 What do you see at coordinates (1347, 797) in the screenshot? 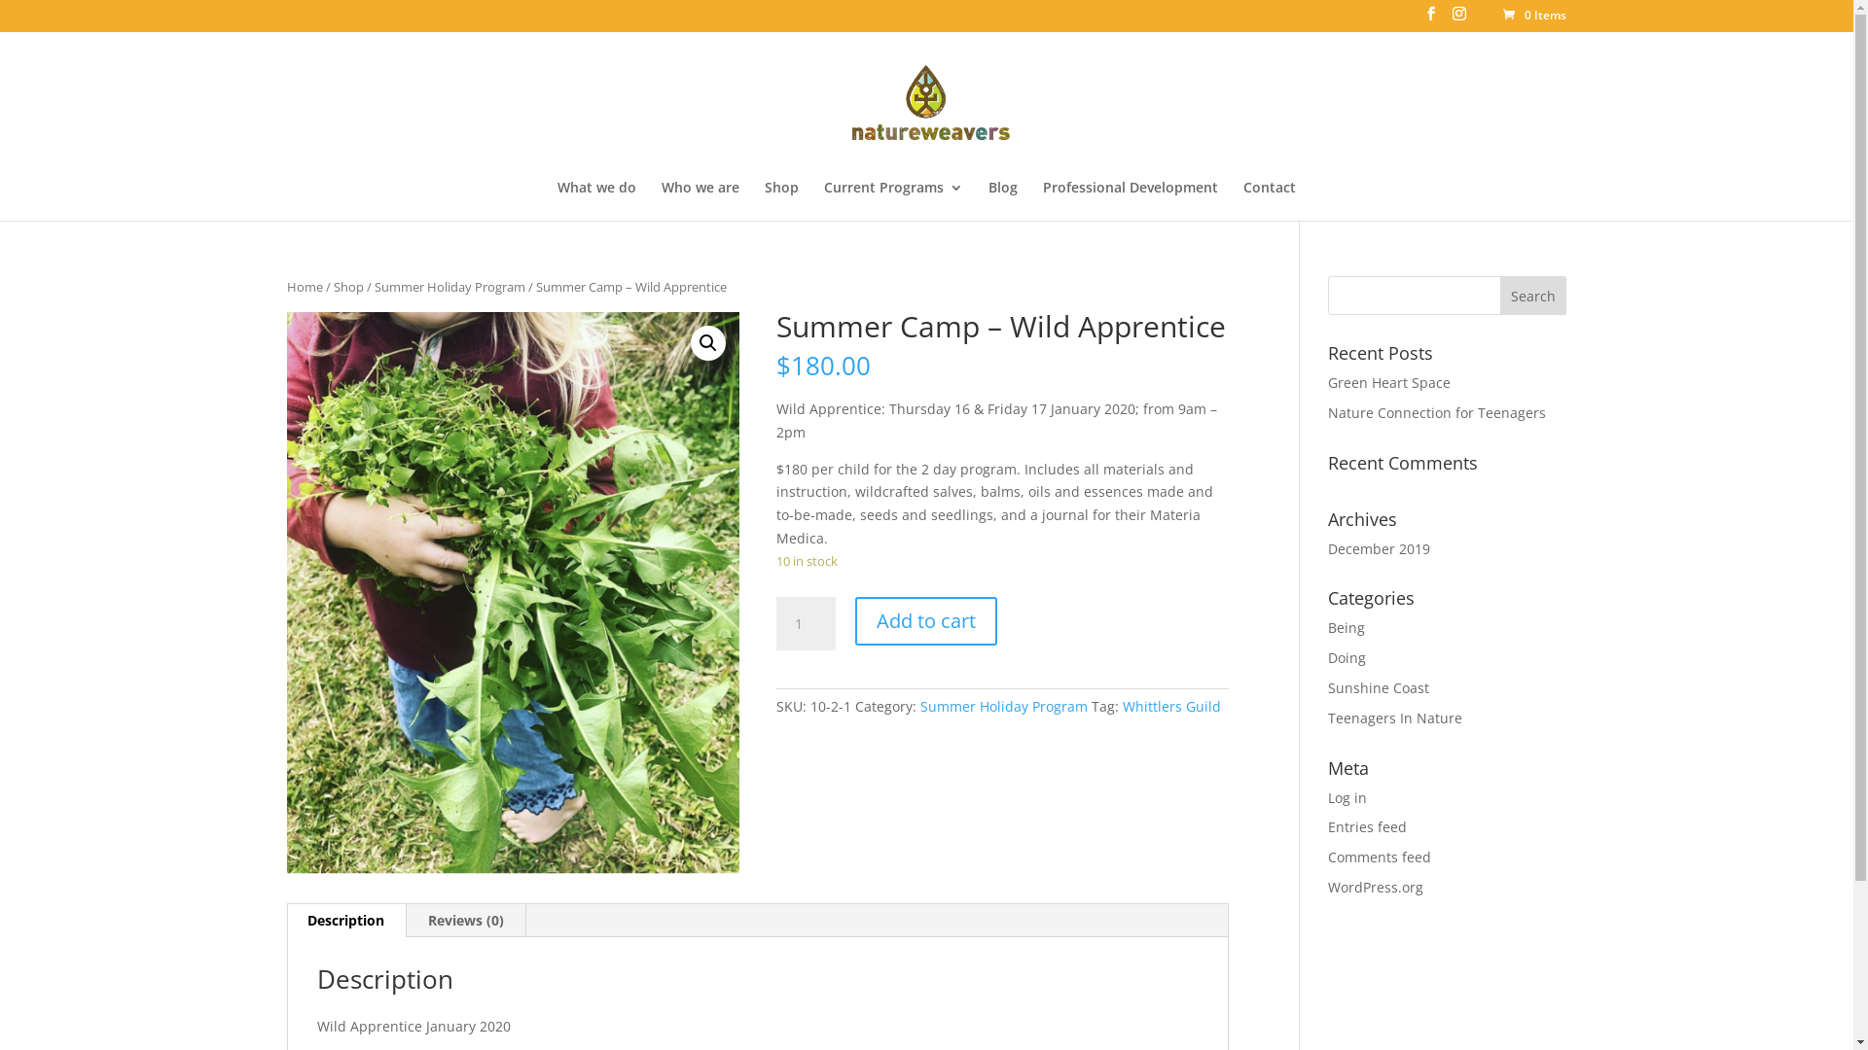
I see `Log in` at bounding box center [1347, 797].